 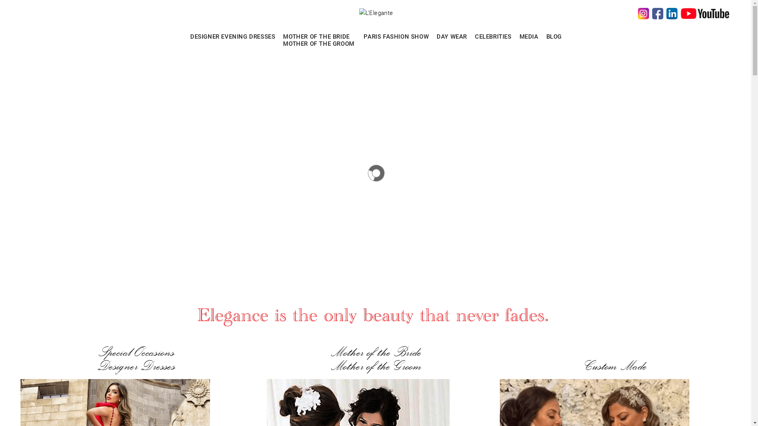 I want to click on BLOG, so click(x=554, y=37).